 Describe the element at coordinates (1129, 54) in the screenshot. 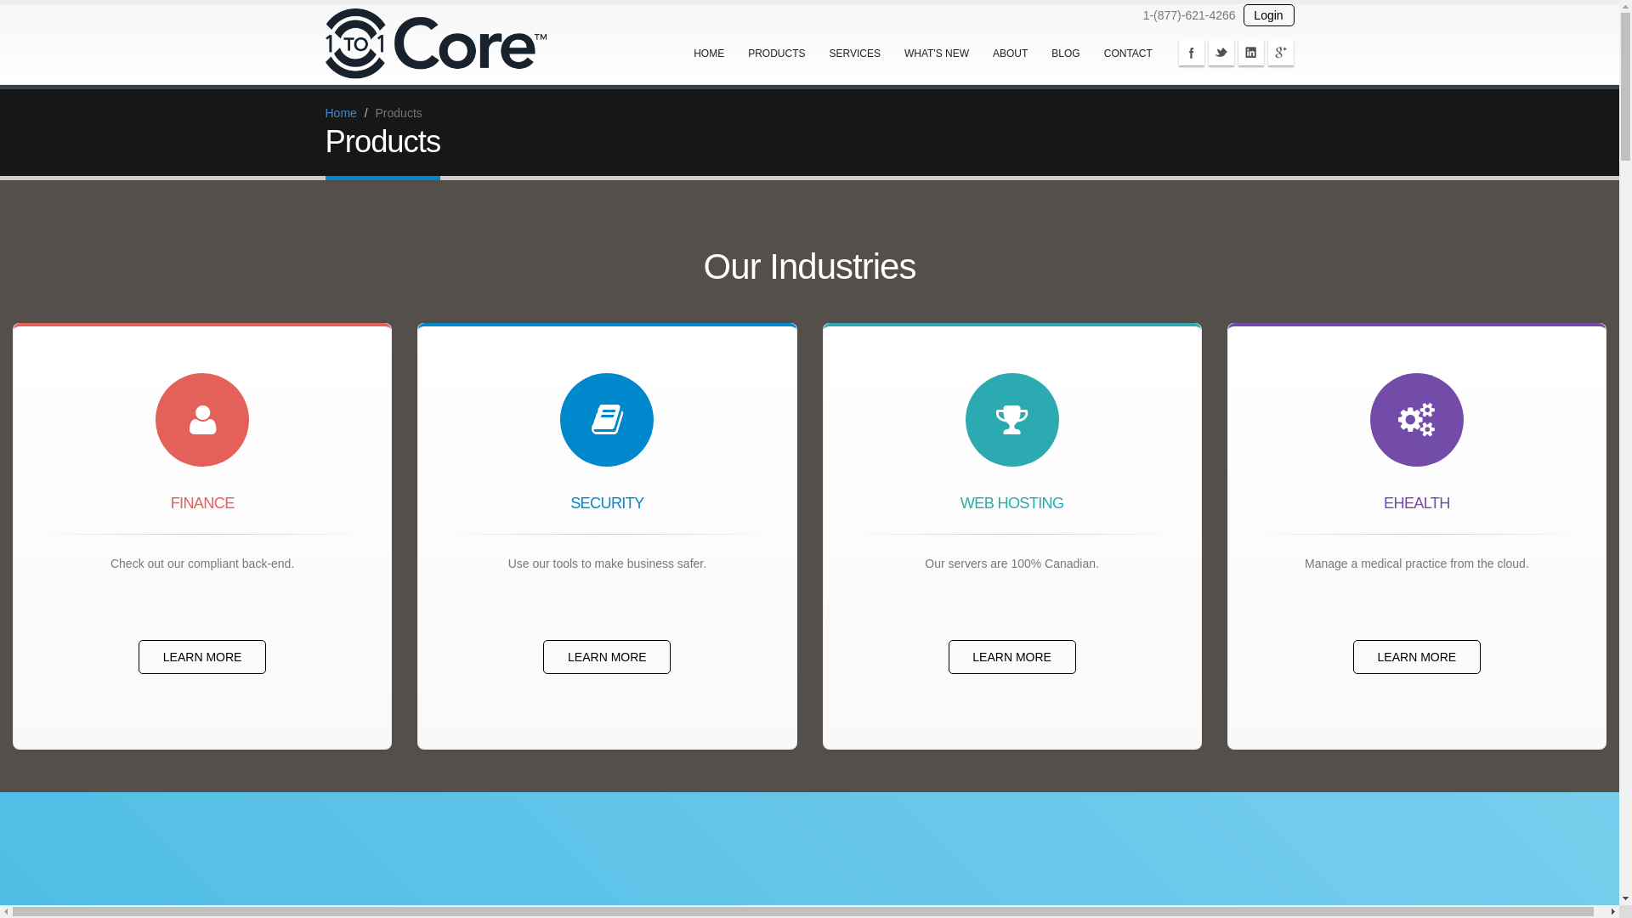

I see `CONTACT` at that location.